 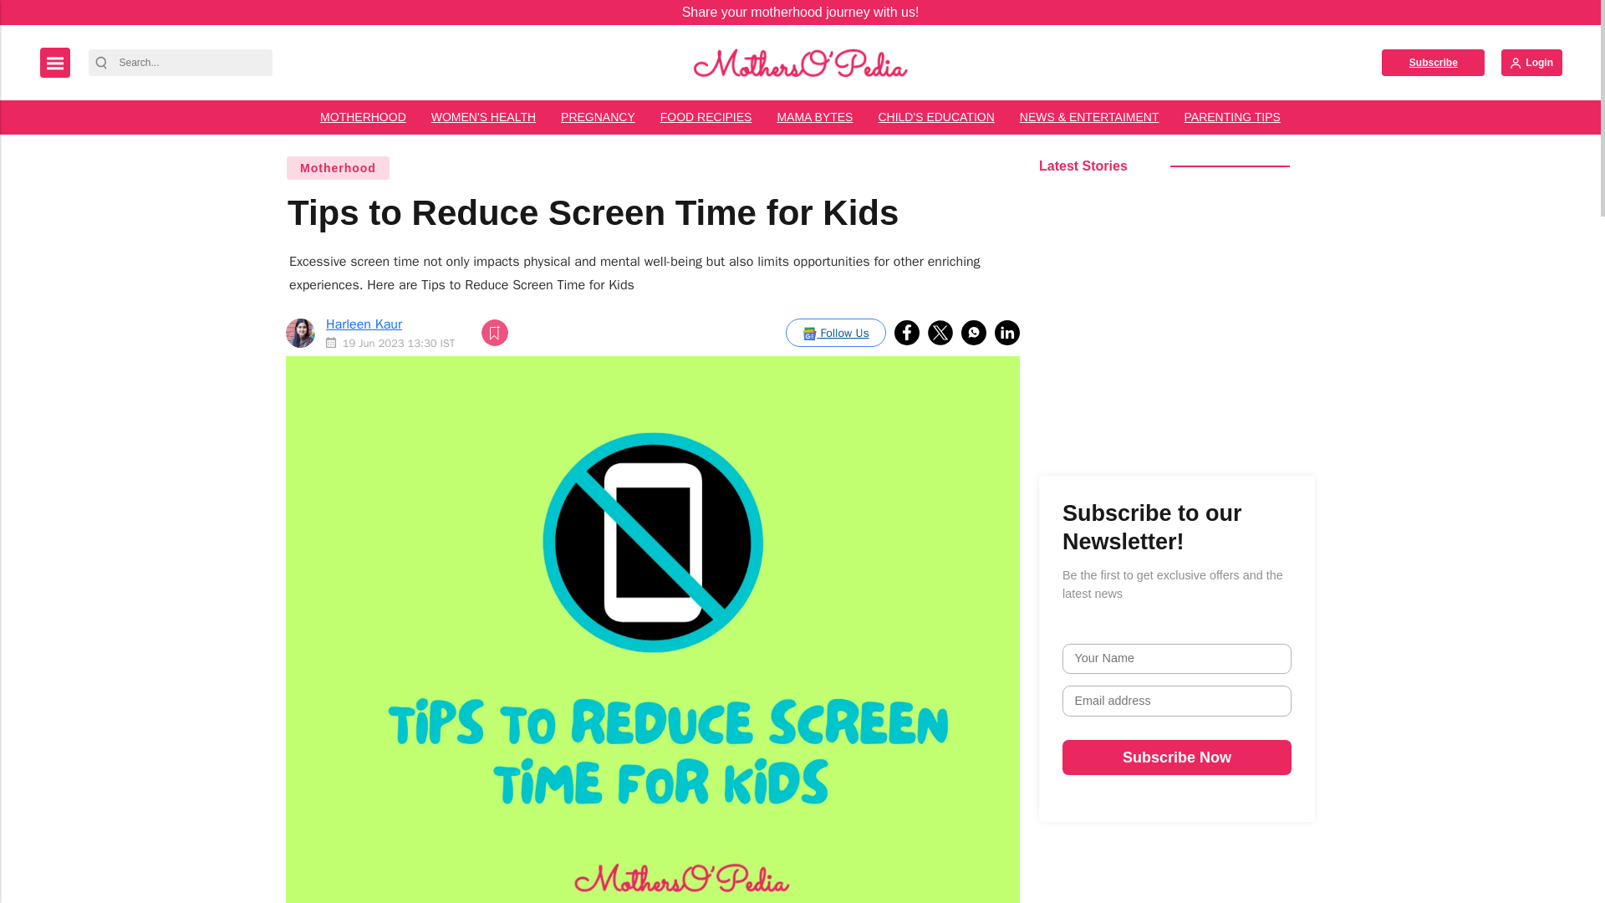 What do you see at coordinates (1531, 62) in the screenshot?
I see `Login` at bounding box center [1531, 62].